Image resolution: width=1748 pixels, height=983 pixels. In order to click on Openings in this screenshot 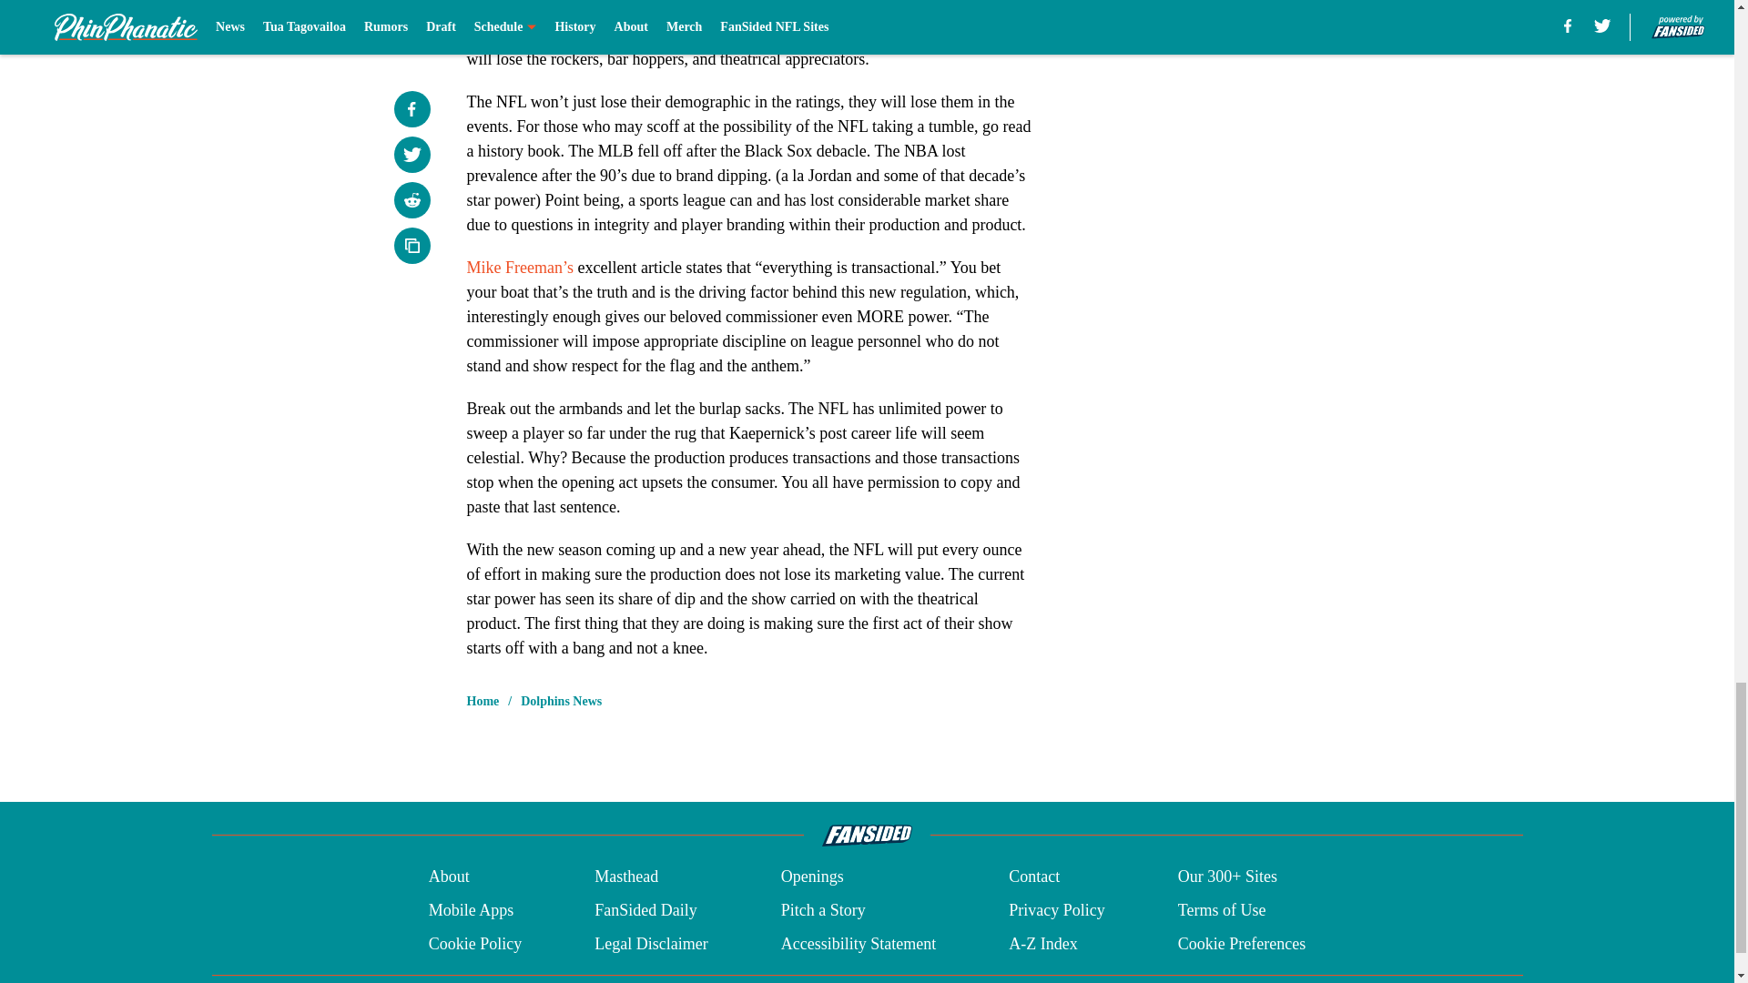, I will do `click(812, 877)`.